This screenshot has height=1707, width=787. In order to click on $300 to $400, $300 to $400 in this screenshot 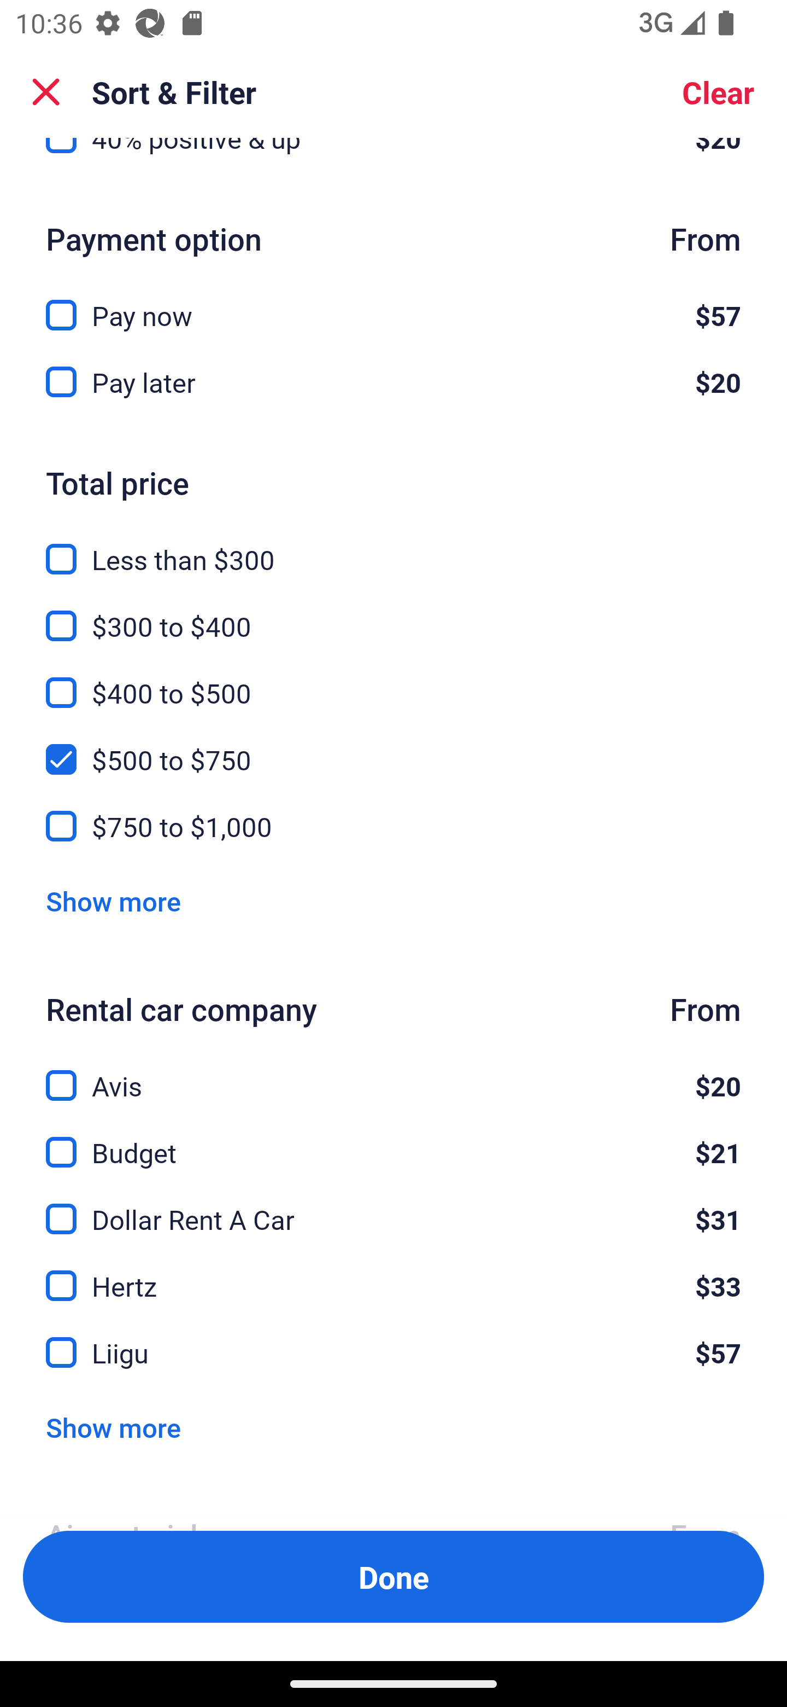, I will do `click(393, 613)`.